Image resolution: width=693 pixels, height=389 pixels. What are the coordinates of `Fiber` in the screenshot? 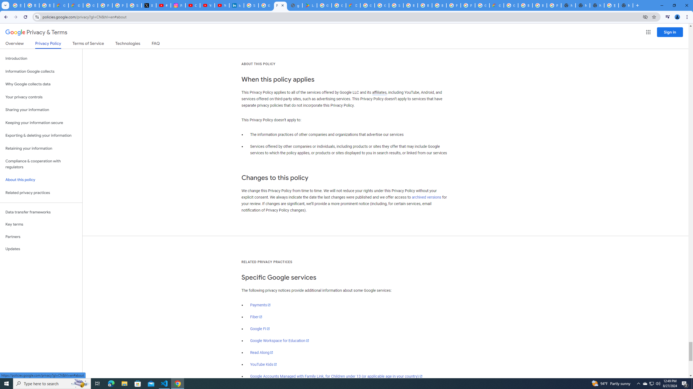 It's located at (256, 317).